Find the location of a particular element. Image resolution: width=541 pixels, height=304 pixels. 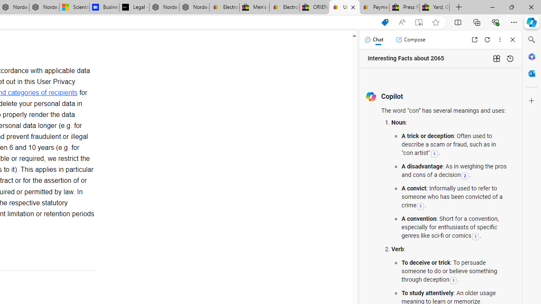

Nordace - Summer Adventures 2024 is located at coordinates (164, 8).